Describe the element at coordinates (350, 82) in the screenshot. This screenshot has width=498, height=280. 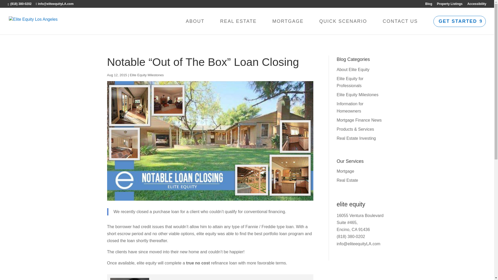
I see `Elite Equity for Professionals` at that location.